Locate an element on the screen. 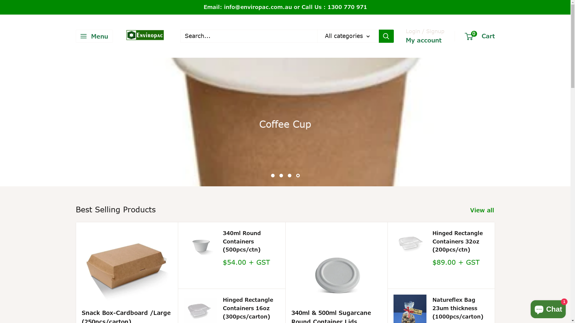 This screenshot has width=575, height=323. Menu is located at coordinates (94, 36).